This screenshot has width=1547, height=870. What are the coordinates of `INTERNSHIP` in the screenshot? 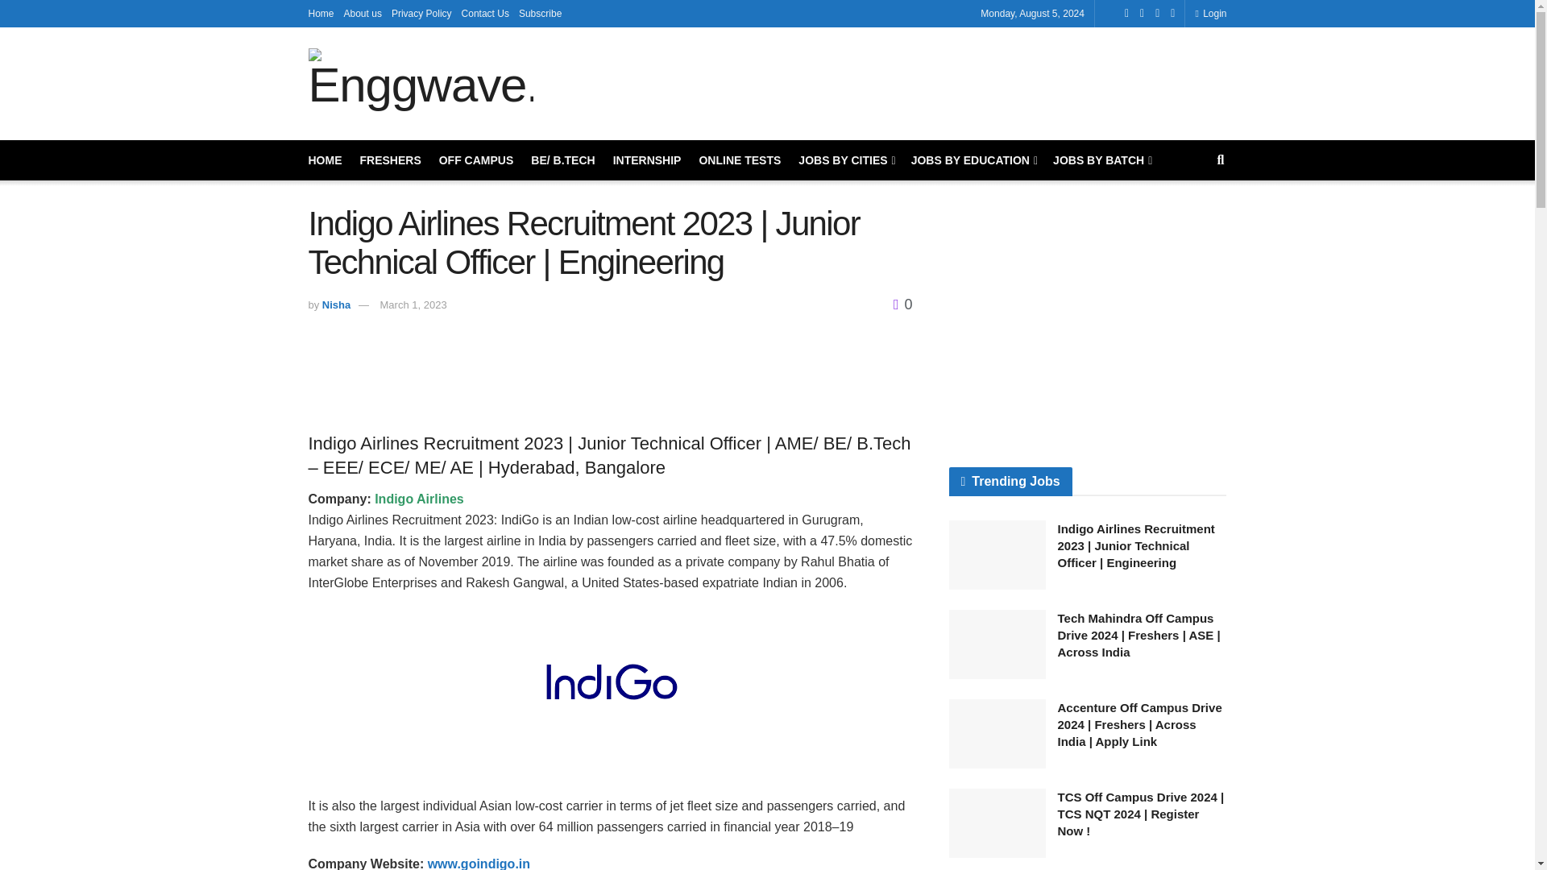 It's located at (647, 159).